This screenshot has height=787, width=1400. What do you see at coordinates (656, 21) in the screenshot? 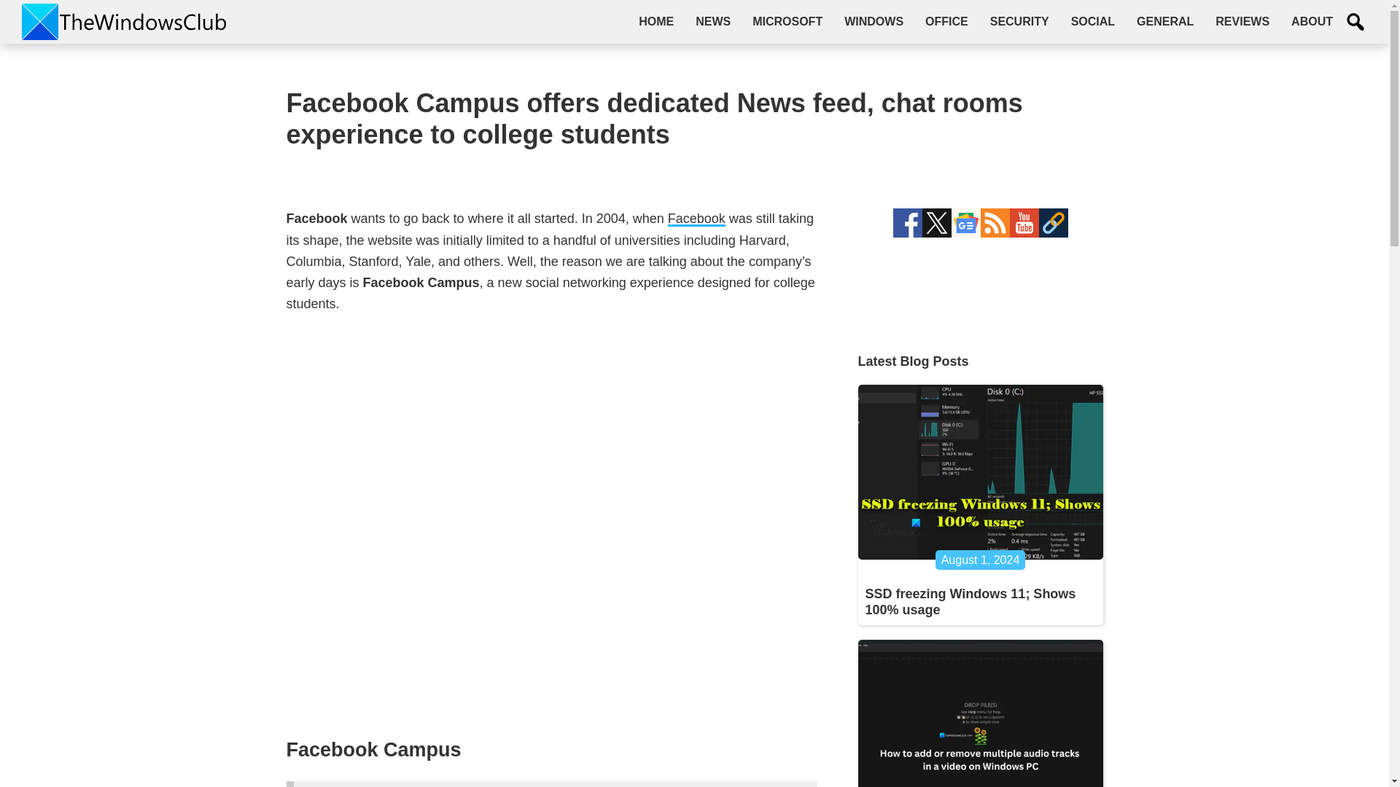
I see `HOME` at bounding box center [656, 21].